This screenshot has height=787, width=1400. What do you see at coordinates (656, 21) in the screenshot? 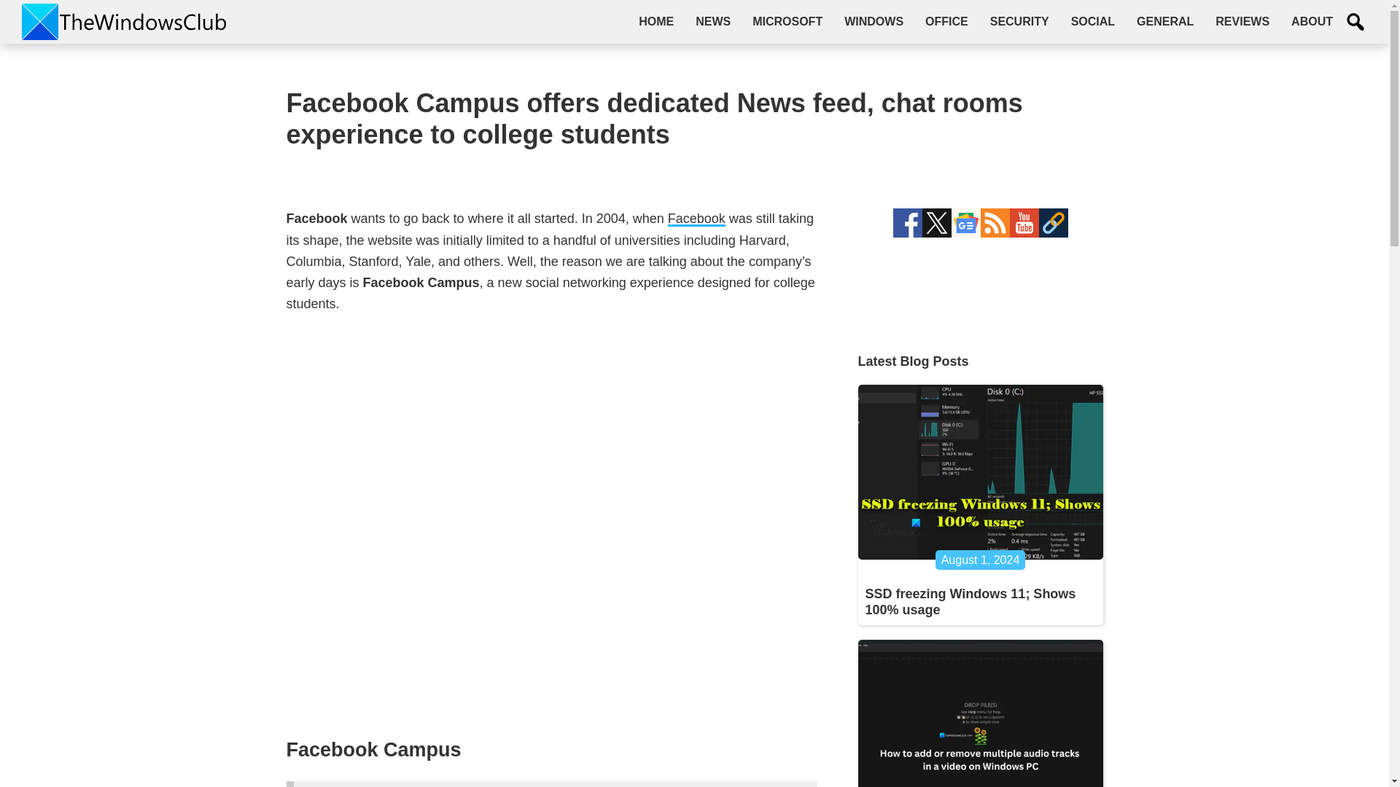
I see `HOME` at bounding box center [656, 21].